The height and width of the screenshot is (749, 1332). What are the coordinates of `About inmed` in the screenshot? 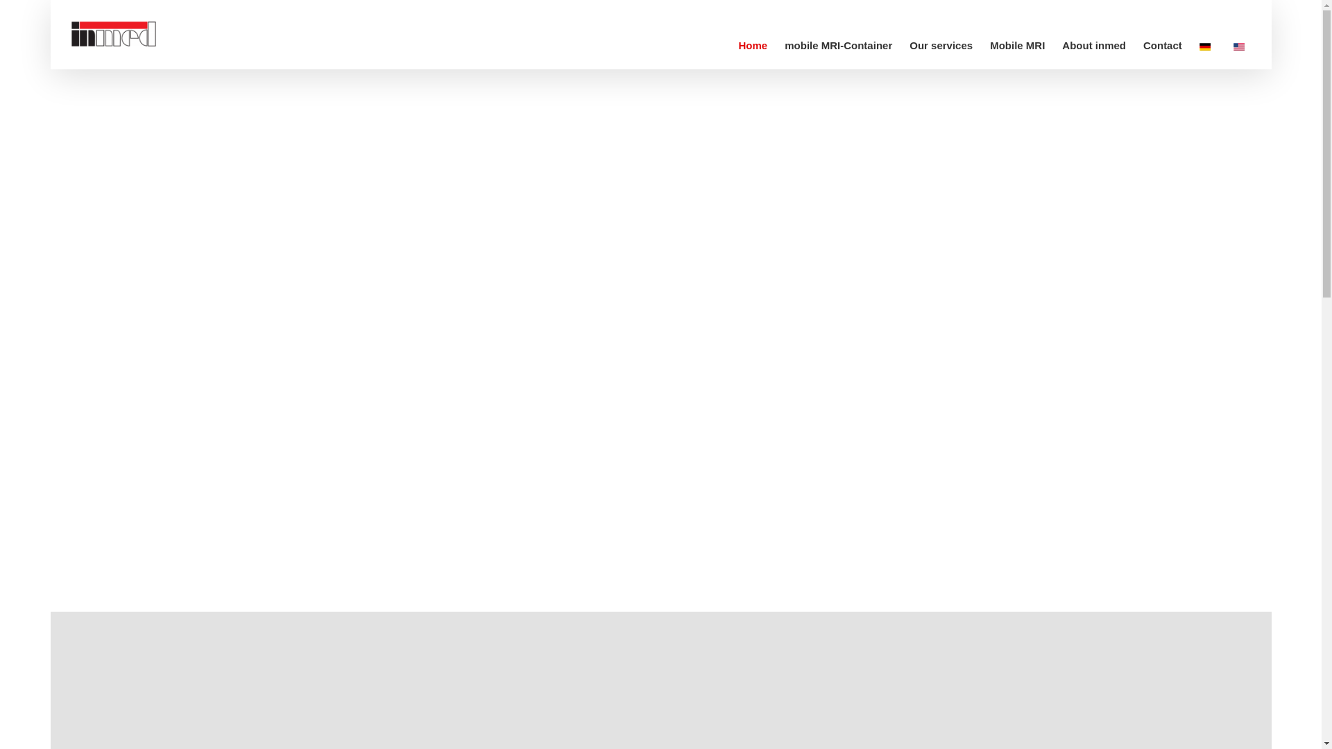 It's located at (1093, 45).